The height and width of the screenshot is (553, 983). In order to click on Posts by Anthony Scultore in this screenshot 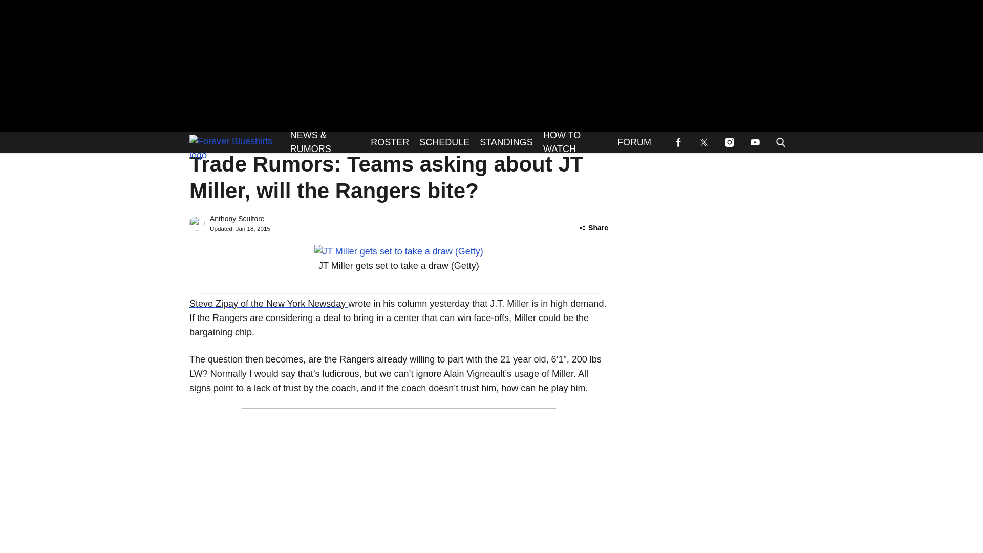, I will do `click(237, 219)`.